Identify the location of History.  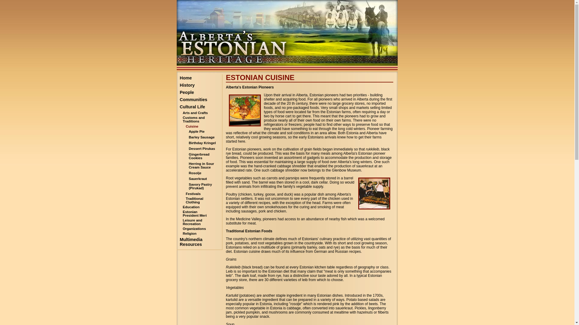
(199, 85).